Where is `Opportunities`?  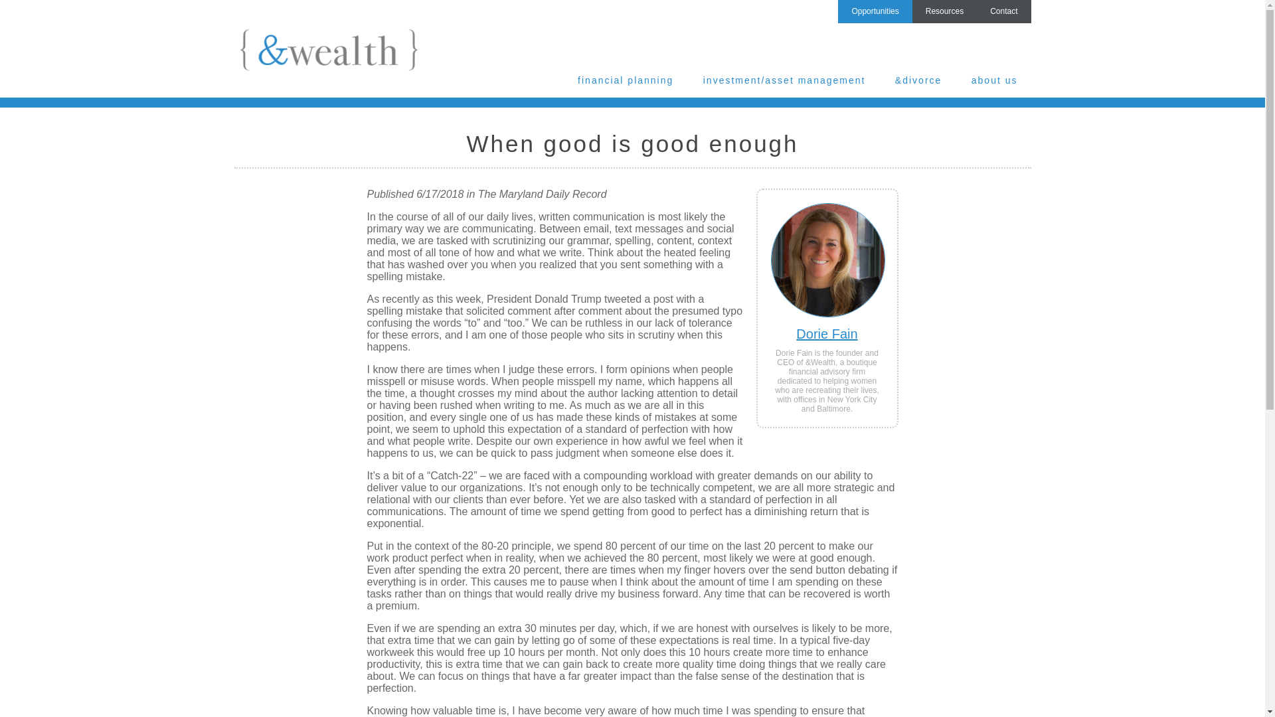
Opportunities is located at coordinates (874, 11).